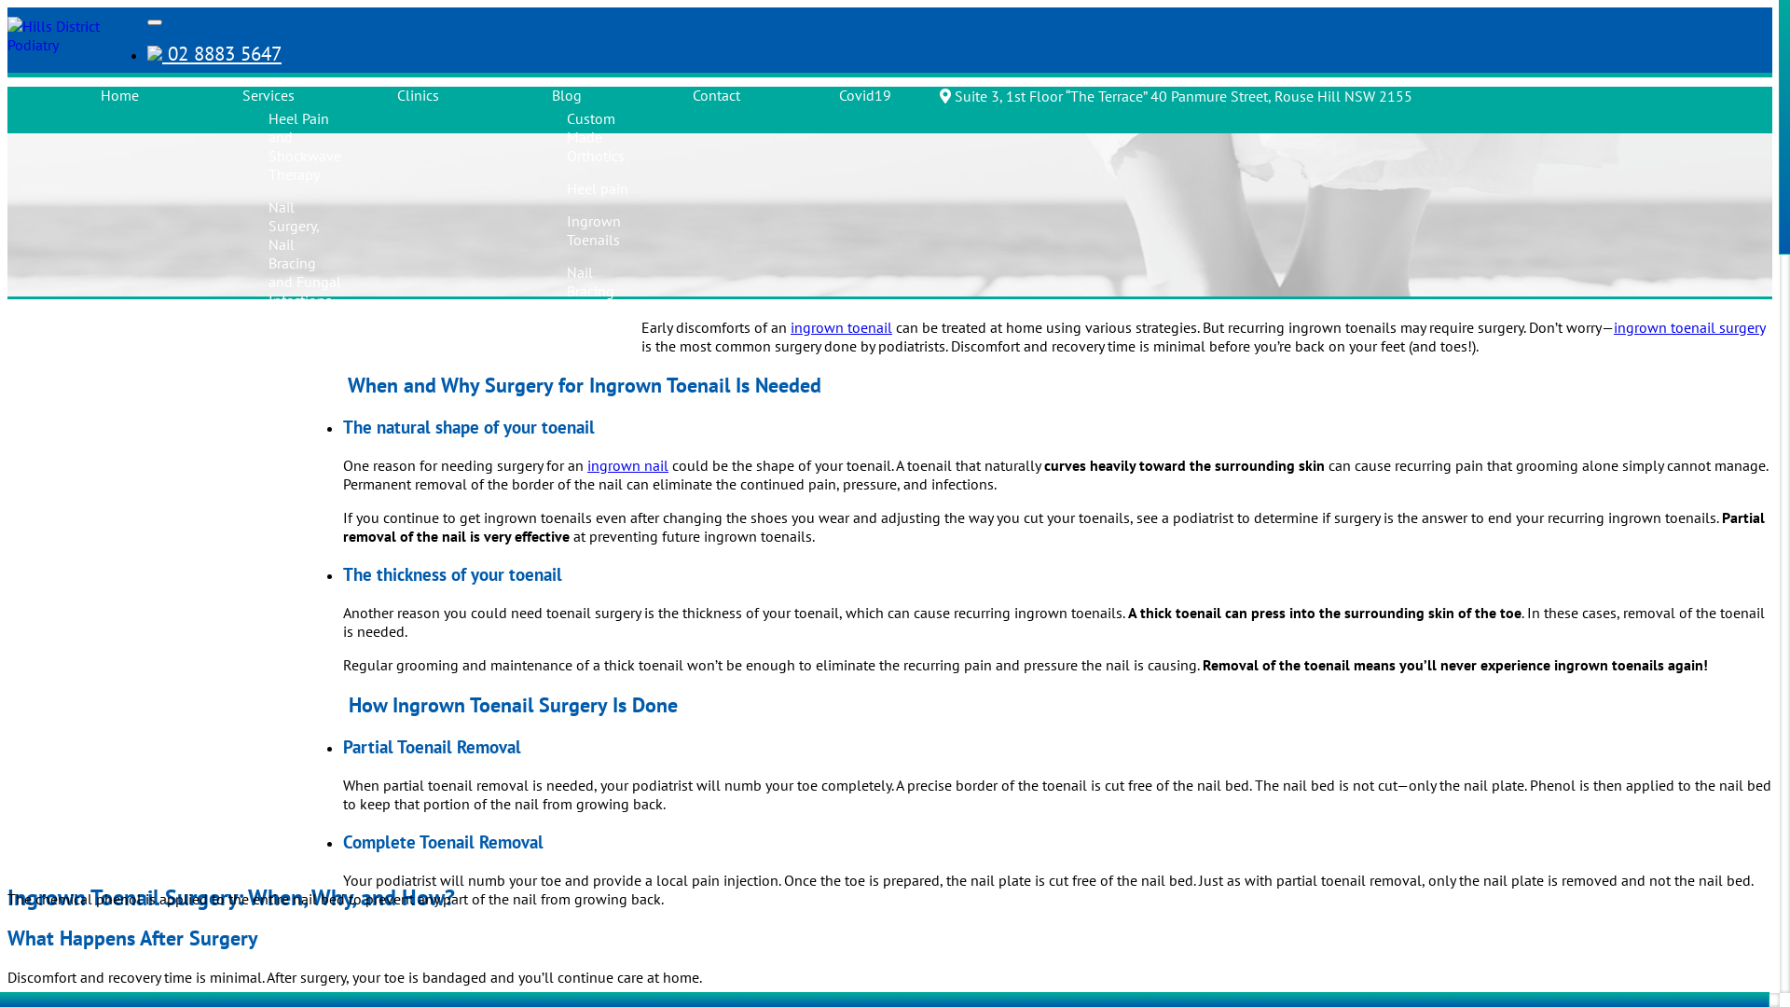  I want to click on Heel pain, so click(598, 188).